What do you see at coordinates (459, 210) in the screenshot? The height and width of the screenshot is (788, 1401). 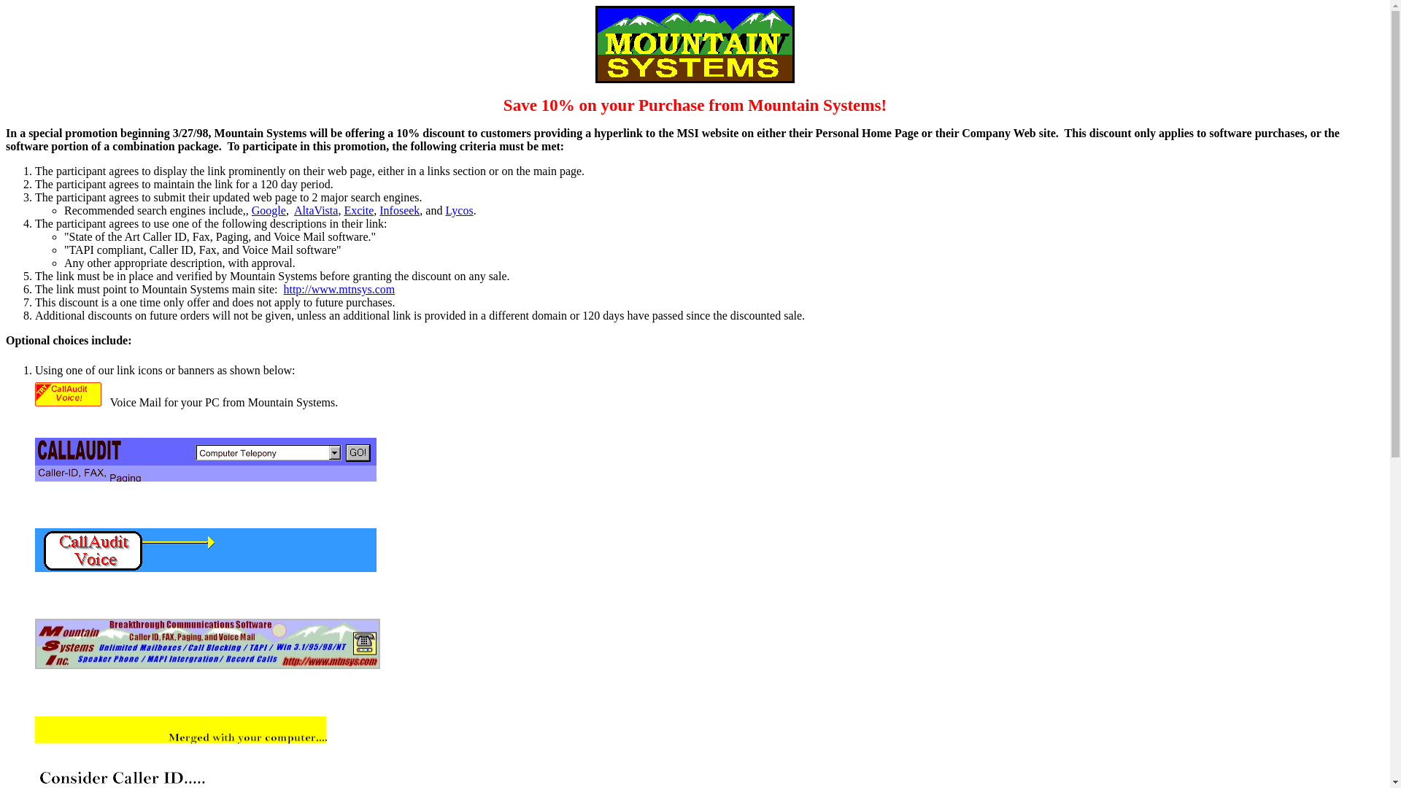 I see `Lycos` at bounding box center [459, 210].